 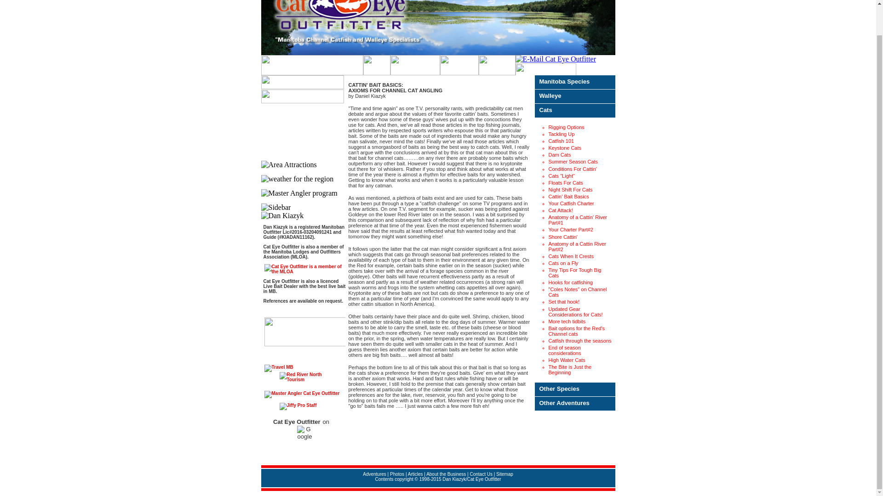 I want to click on Cat Eye Outfitter, so click(x=376, y=66).